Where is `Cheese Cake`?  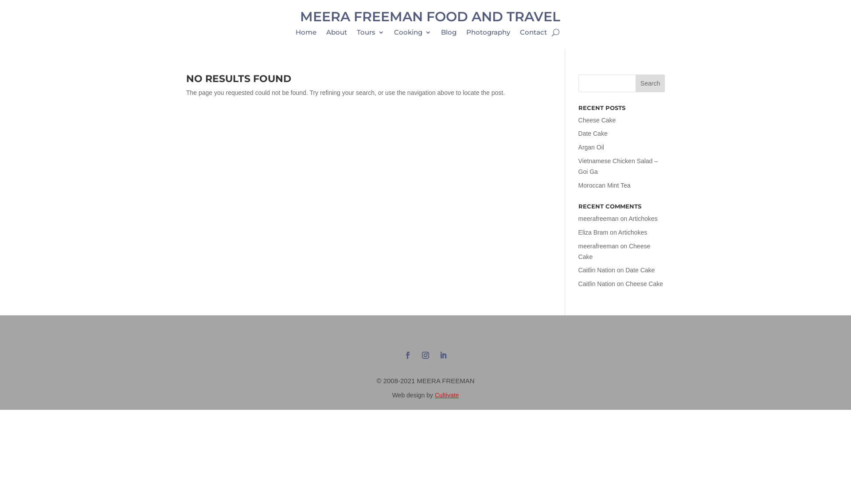 Cheese Cake is located at coordinates (614, 251).